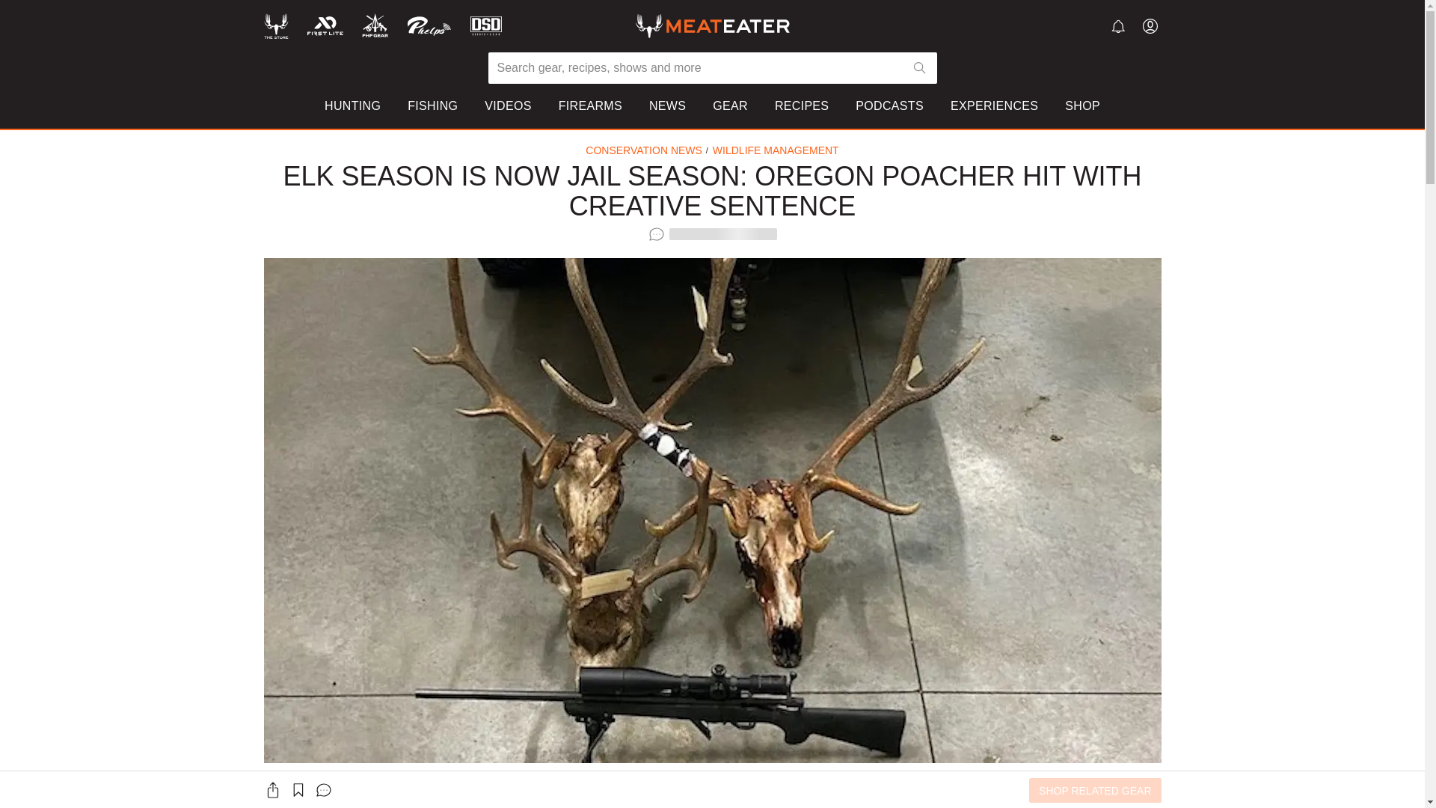 Image resolution: width=1436 pixels, height=808 pixels. I want to click on deer butchering, so click(754, 196).